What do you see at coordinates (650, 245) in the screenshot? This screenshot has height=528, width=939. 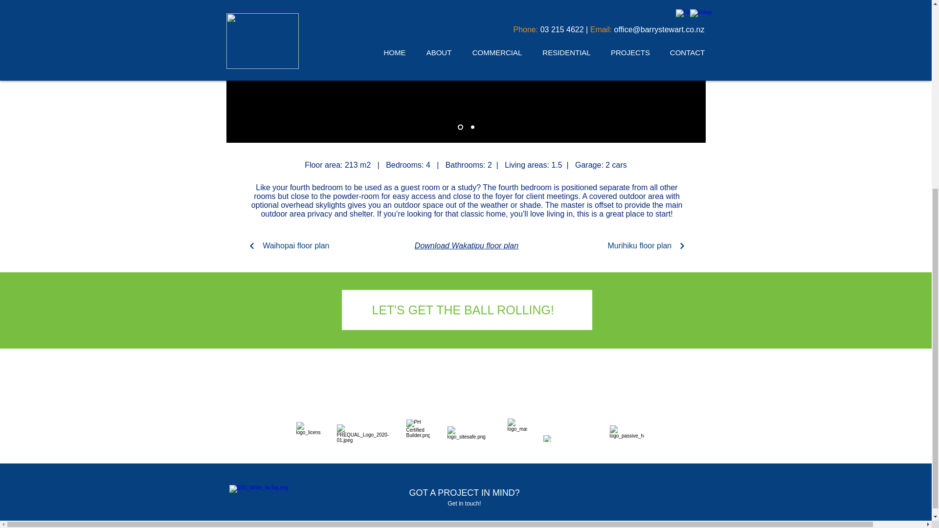 I see `Murihiku floor plan` at bounding box center [650, 245].